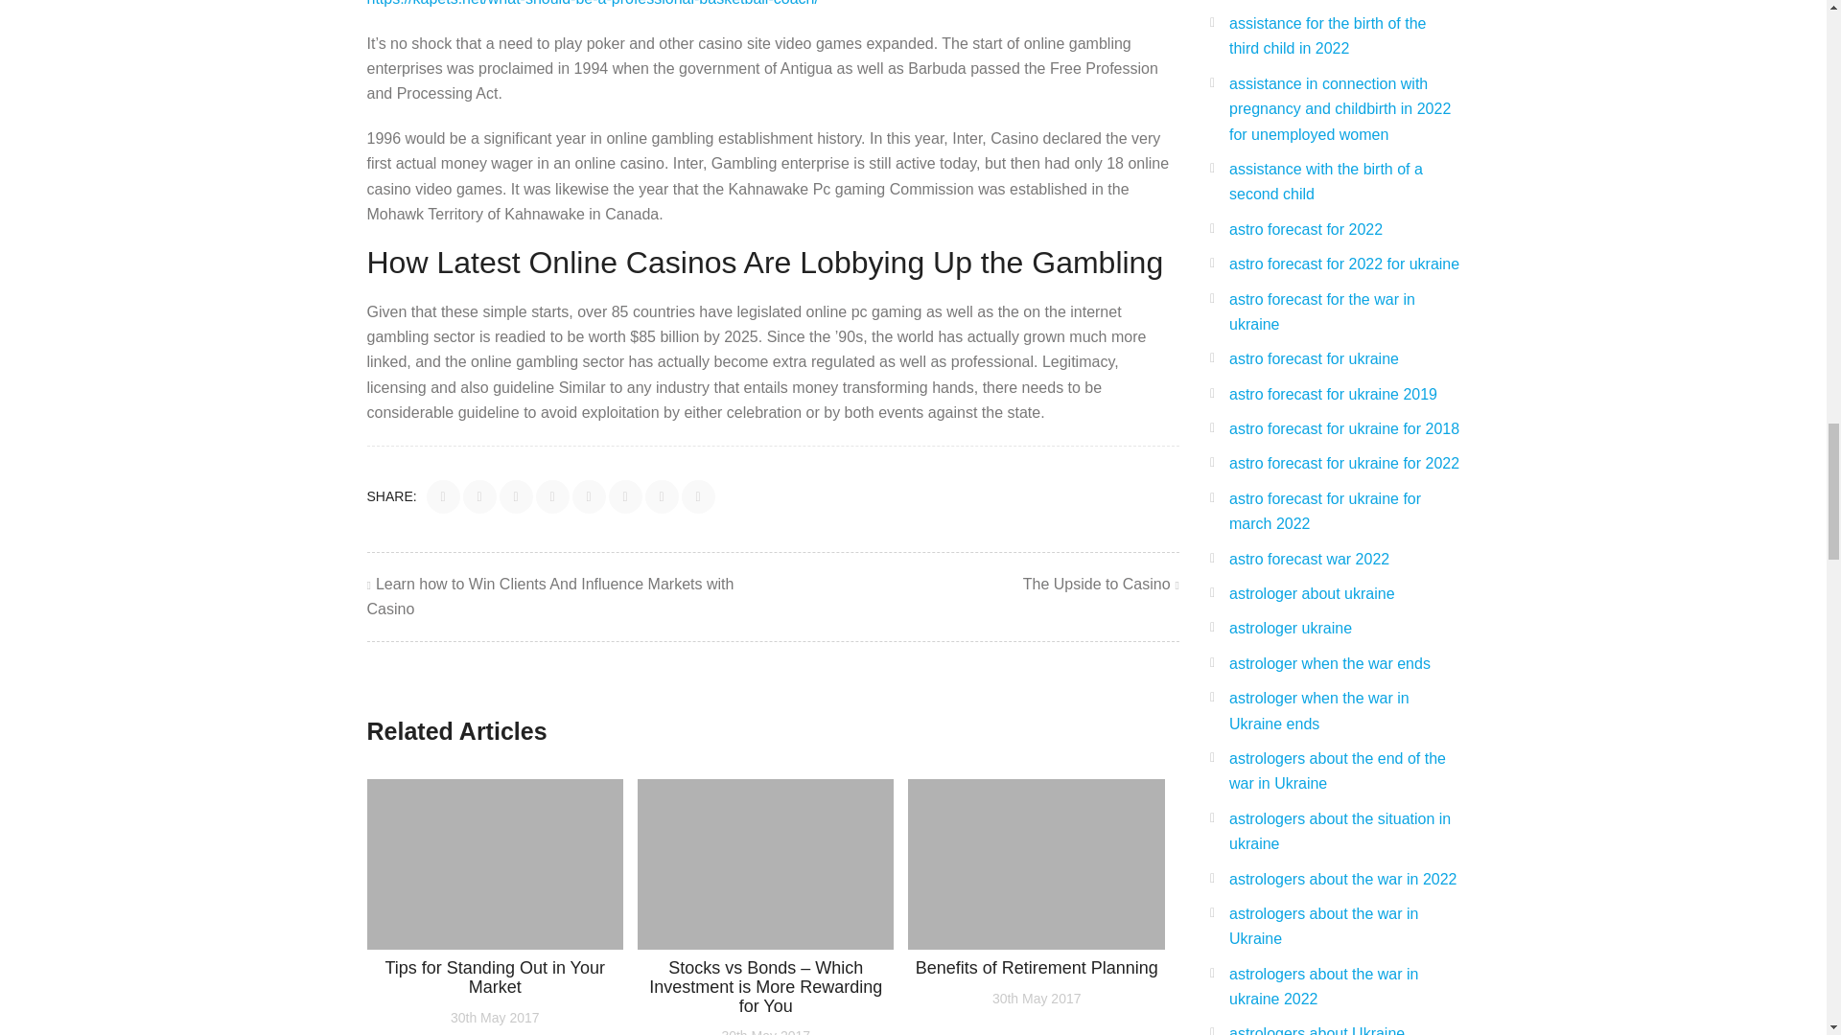 This screenshot has width=1841, height=1035. What do you see at coordinates (662, 496) in the screenshot?
I see `Share on Tumblr` at bounding box center [662, 496].